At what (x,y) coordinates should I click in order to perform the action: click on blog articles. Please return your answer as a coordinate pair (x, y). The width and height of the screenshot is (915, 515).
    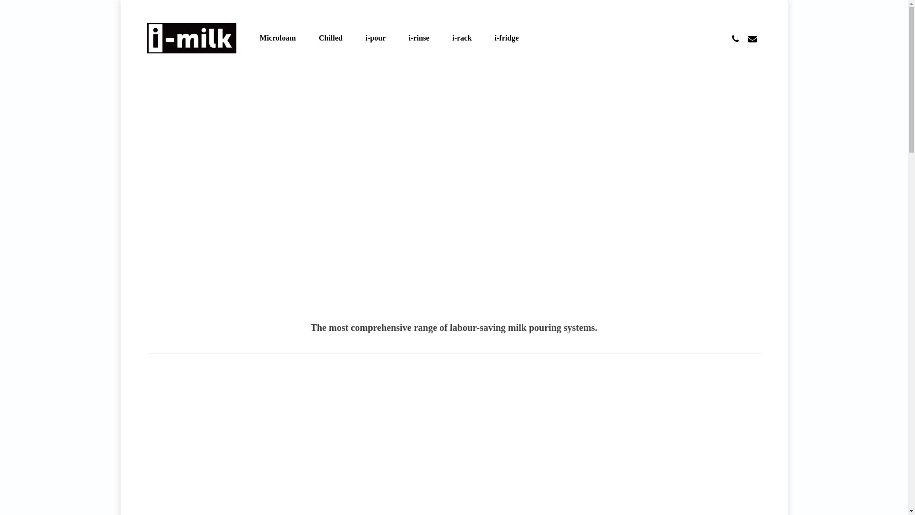
    Looking at the image, I should click on (213, 500).